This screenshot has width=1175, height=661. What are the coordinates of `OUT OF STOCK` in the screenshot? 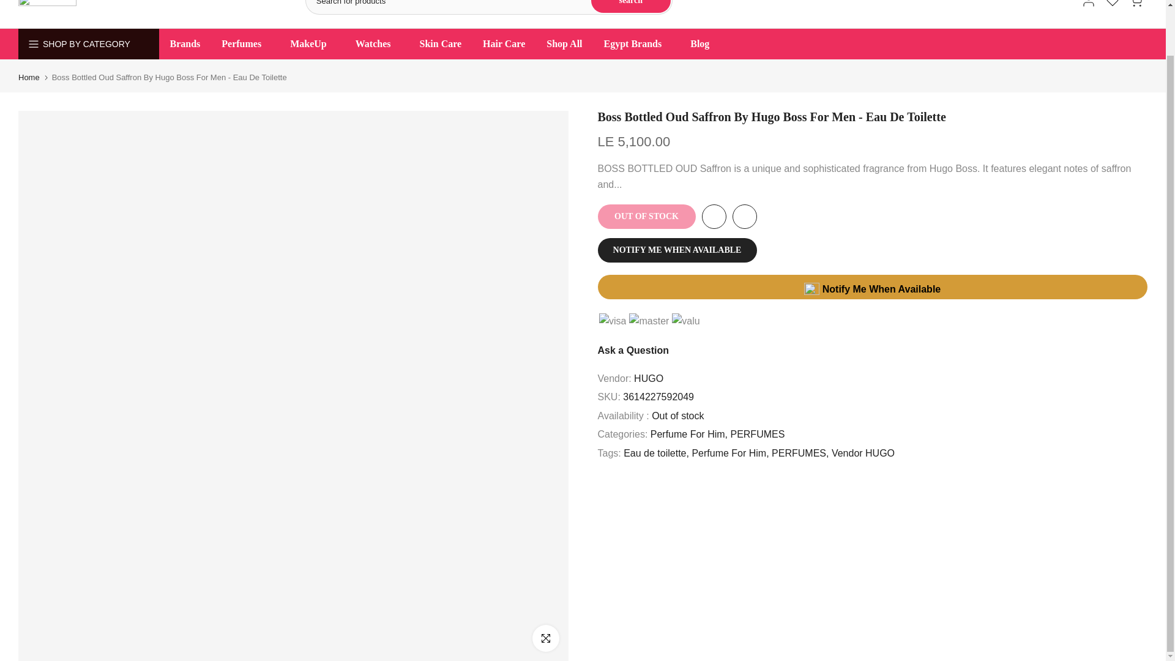 It's located at (646, 216).